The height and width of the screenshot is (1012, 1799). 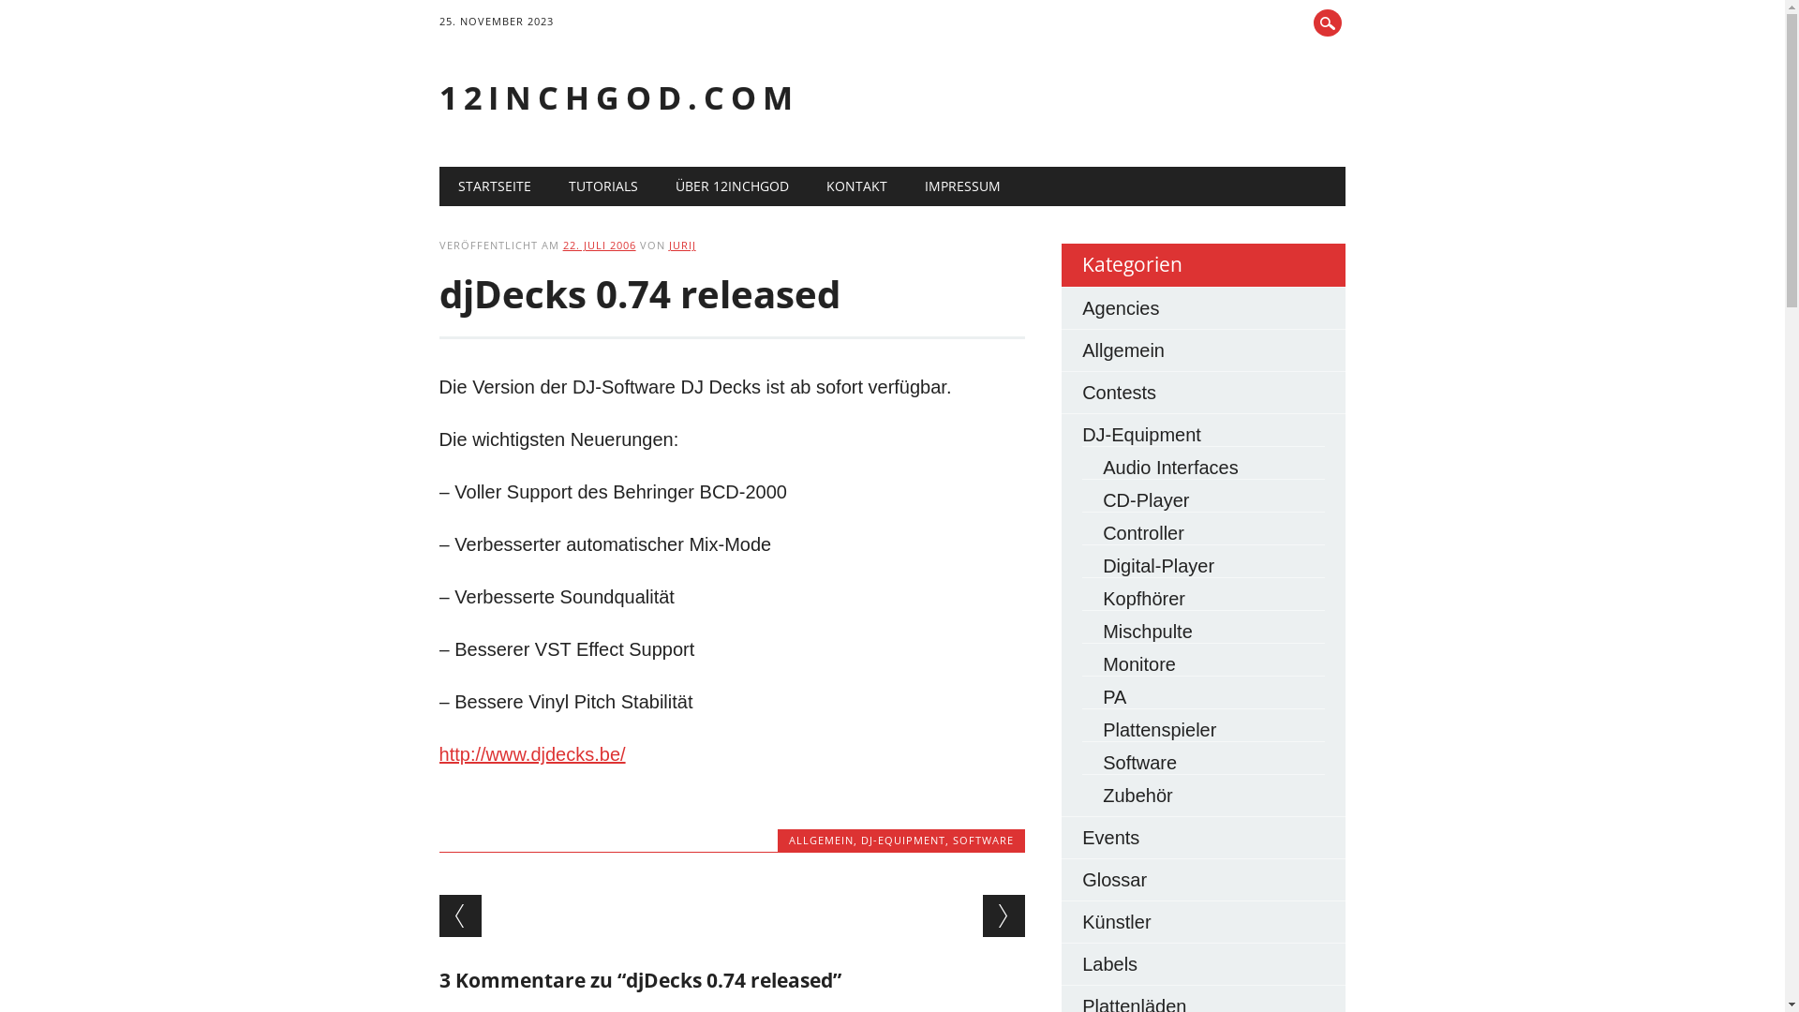 I want to click on Audio Interfaces, so click(x=1171, y=468).